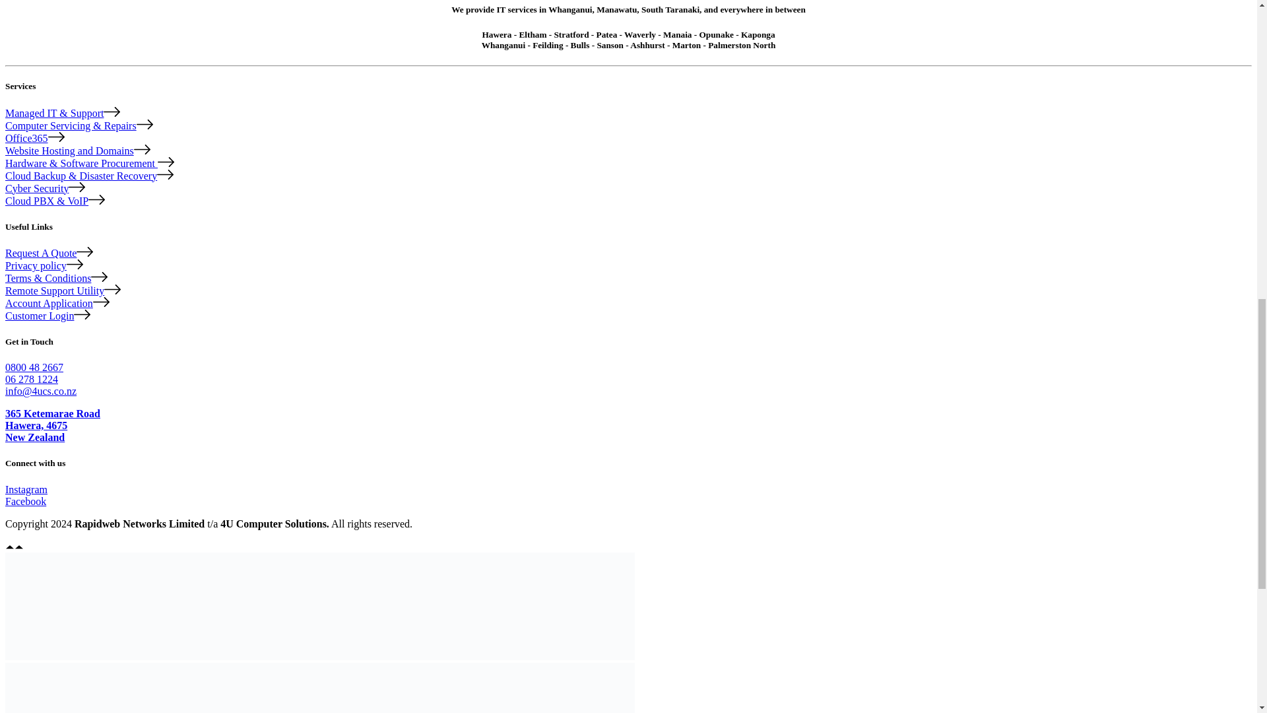  I want to click on Cyber Security, so click(45, 187).